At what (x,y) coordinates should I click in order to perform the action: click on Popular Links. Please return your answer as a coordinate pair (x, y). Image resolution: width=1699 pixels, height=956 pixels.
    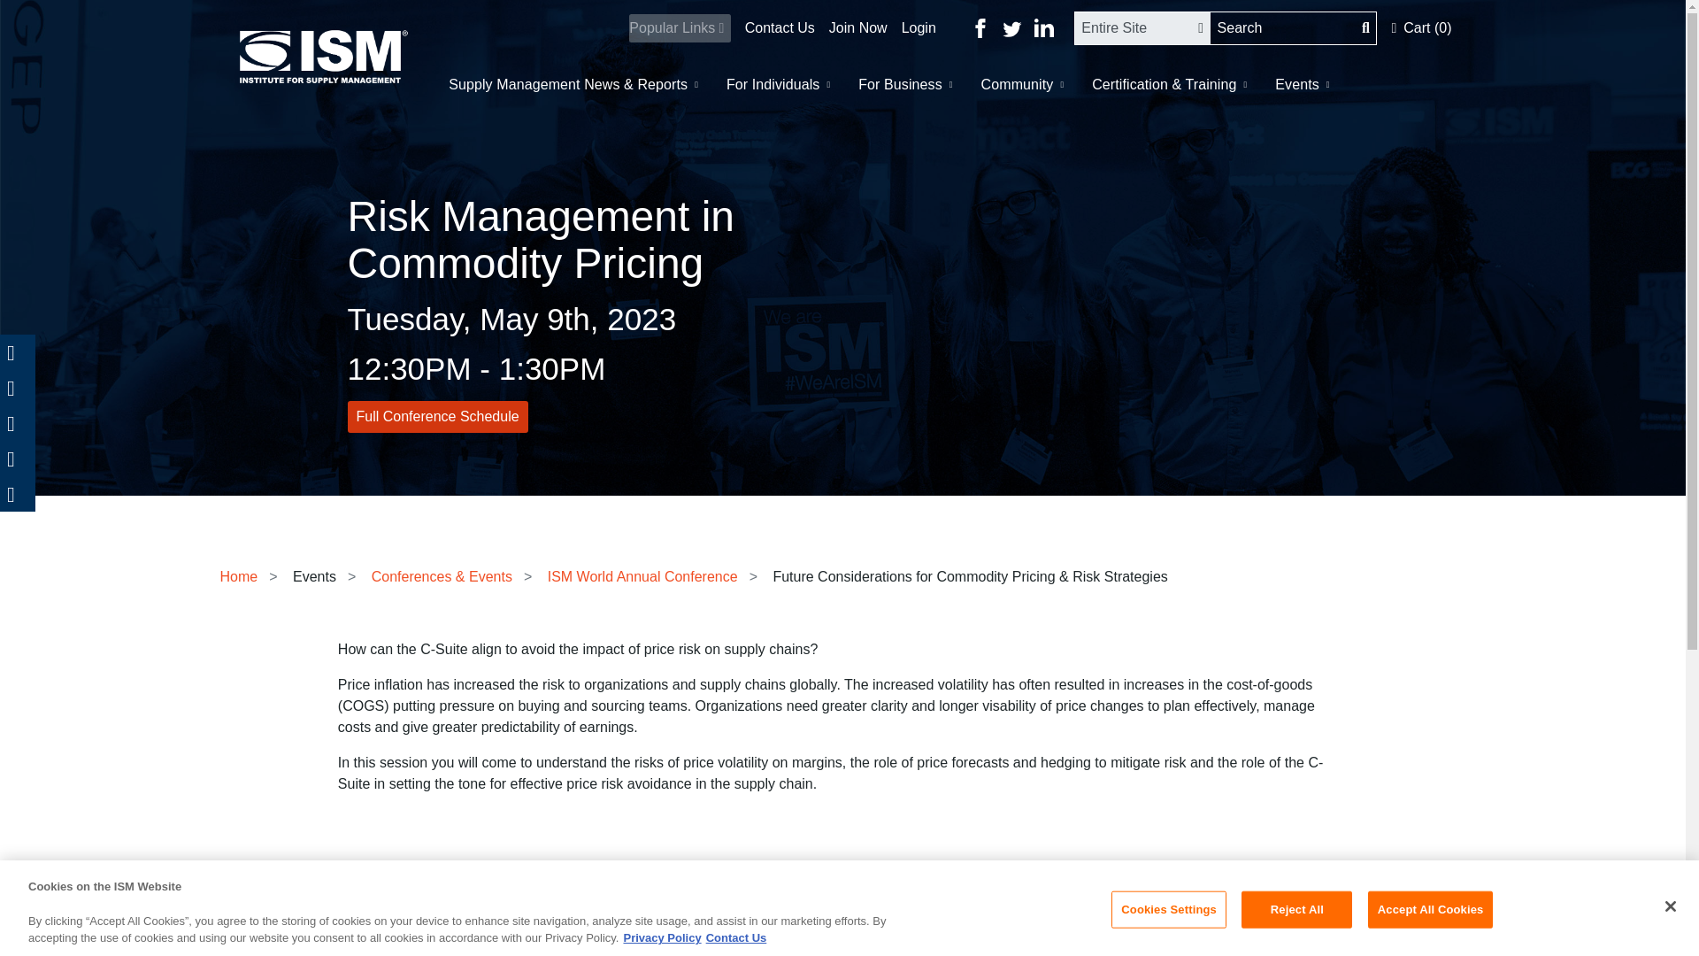
    Looking at the image, I should click on (680, 28).